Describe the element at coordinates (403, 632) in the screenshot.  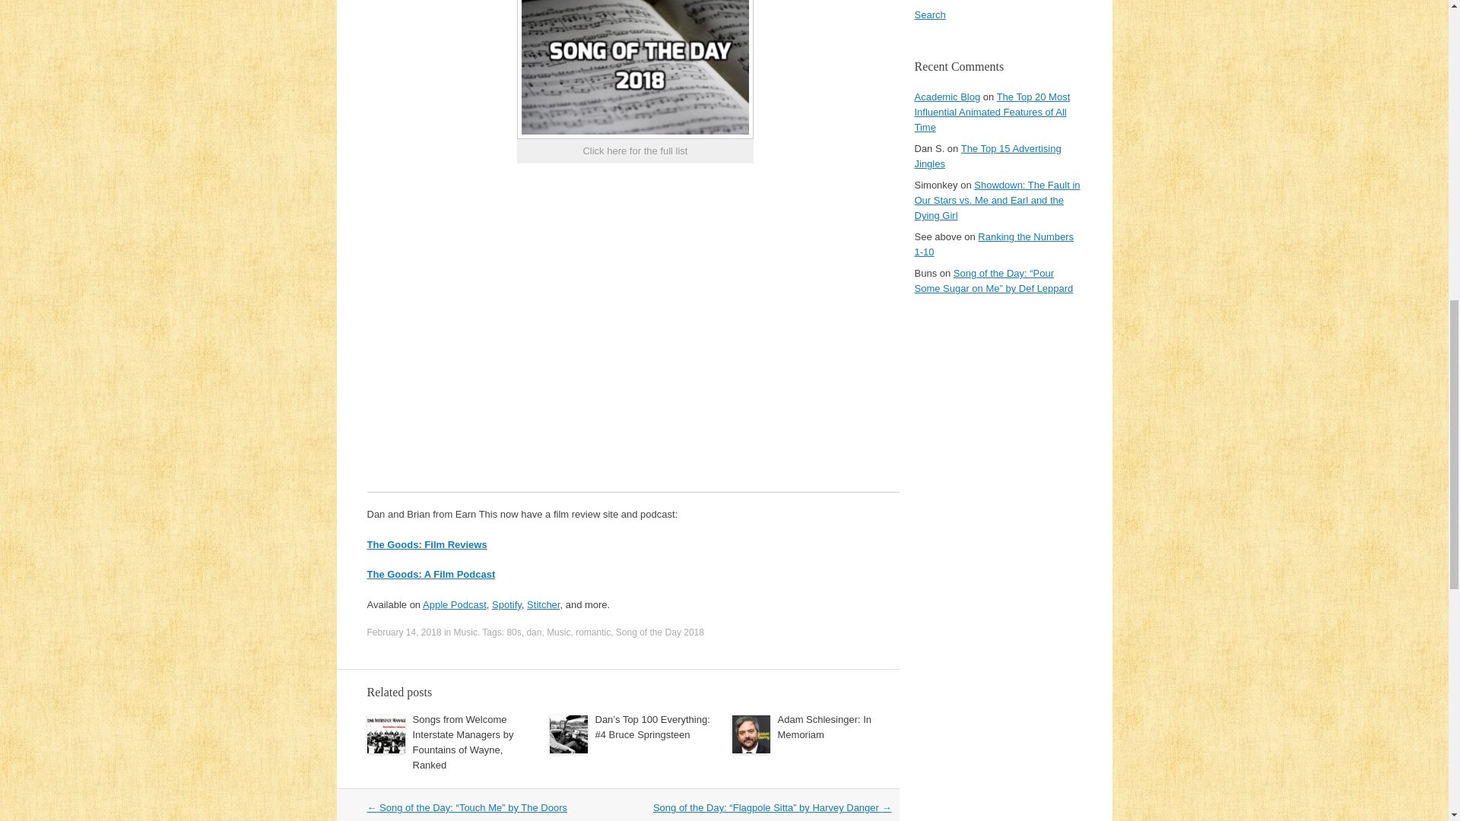
I see `February 14, 2018` at that location.